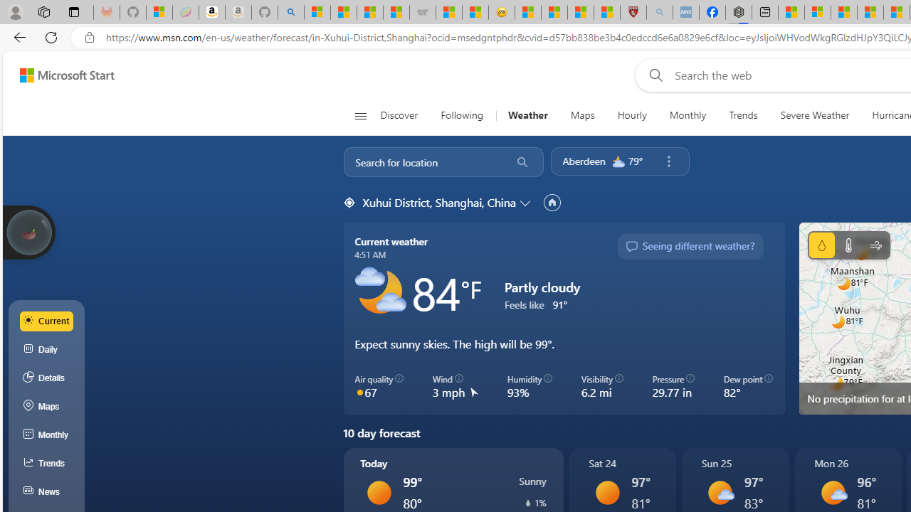 The image size is (911, 512). Describe the element at coordinates (581, 13) in the screenshot. I see `Science - MSN` at that location.